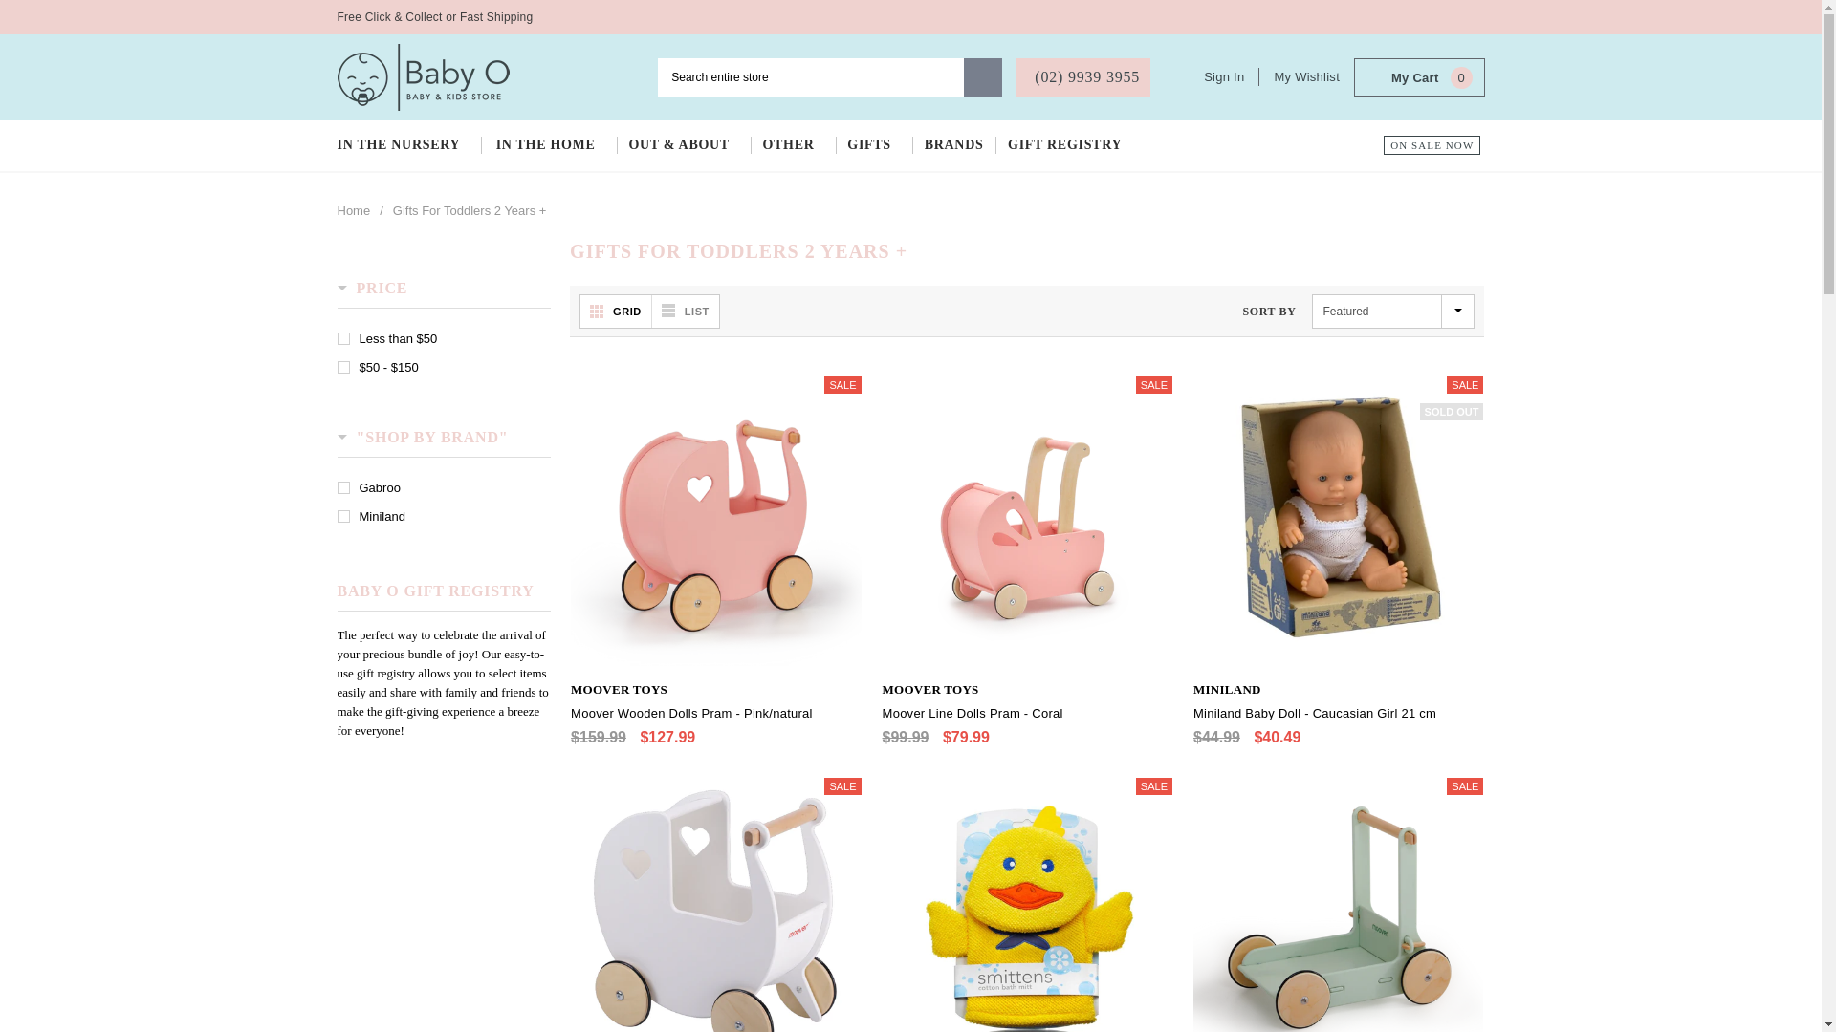 This screenshot has width=1836, height=1032. What do you see at coordinates (354, 211) in the screenshot?
I see `Home` at bounding box center [354, 211].